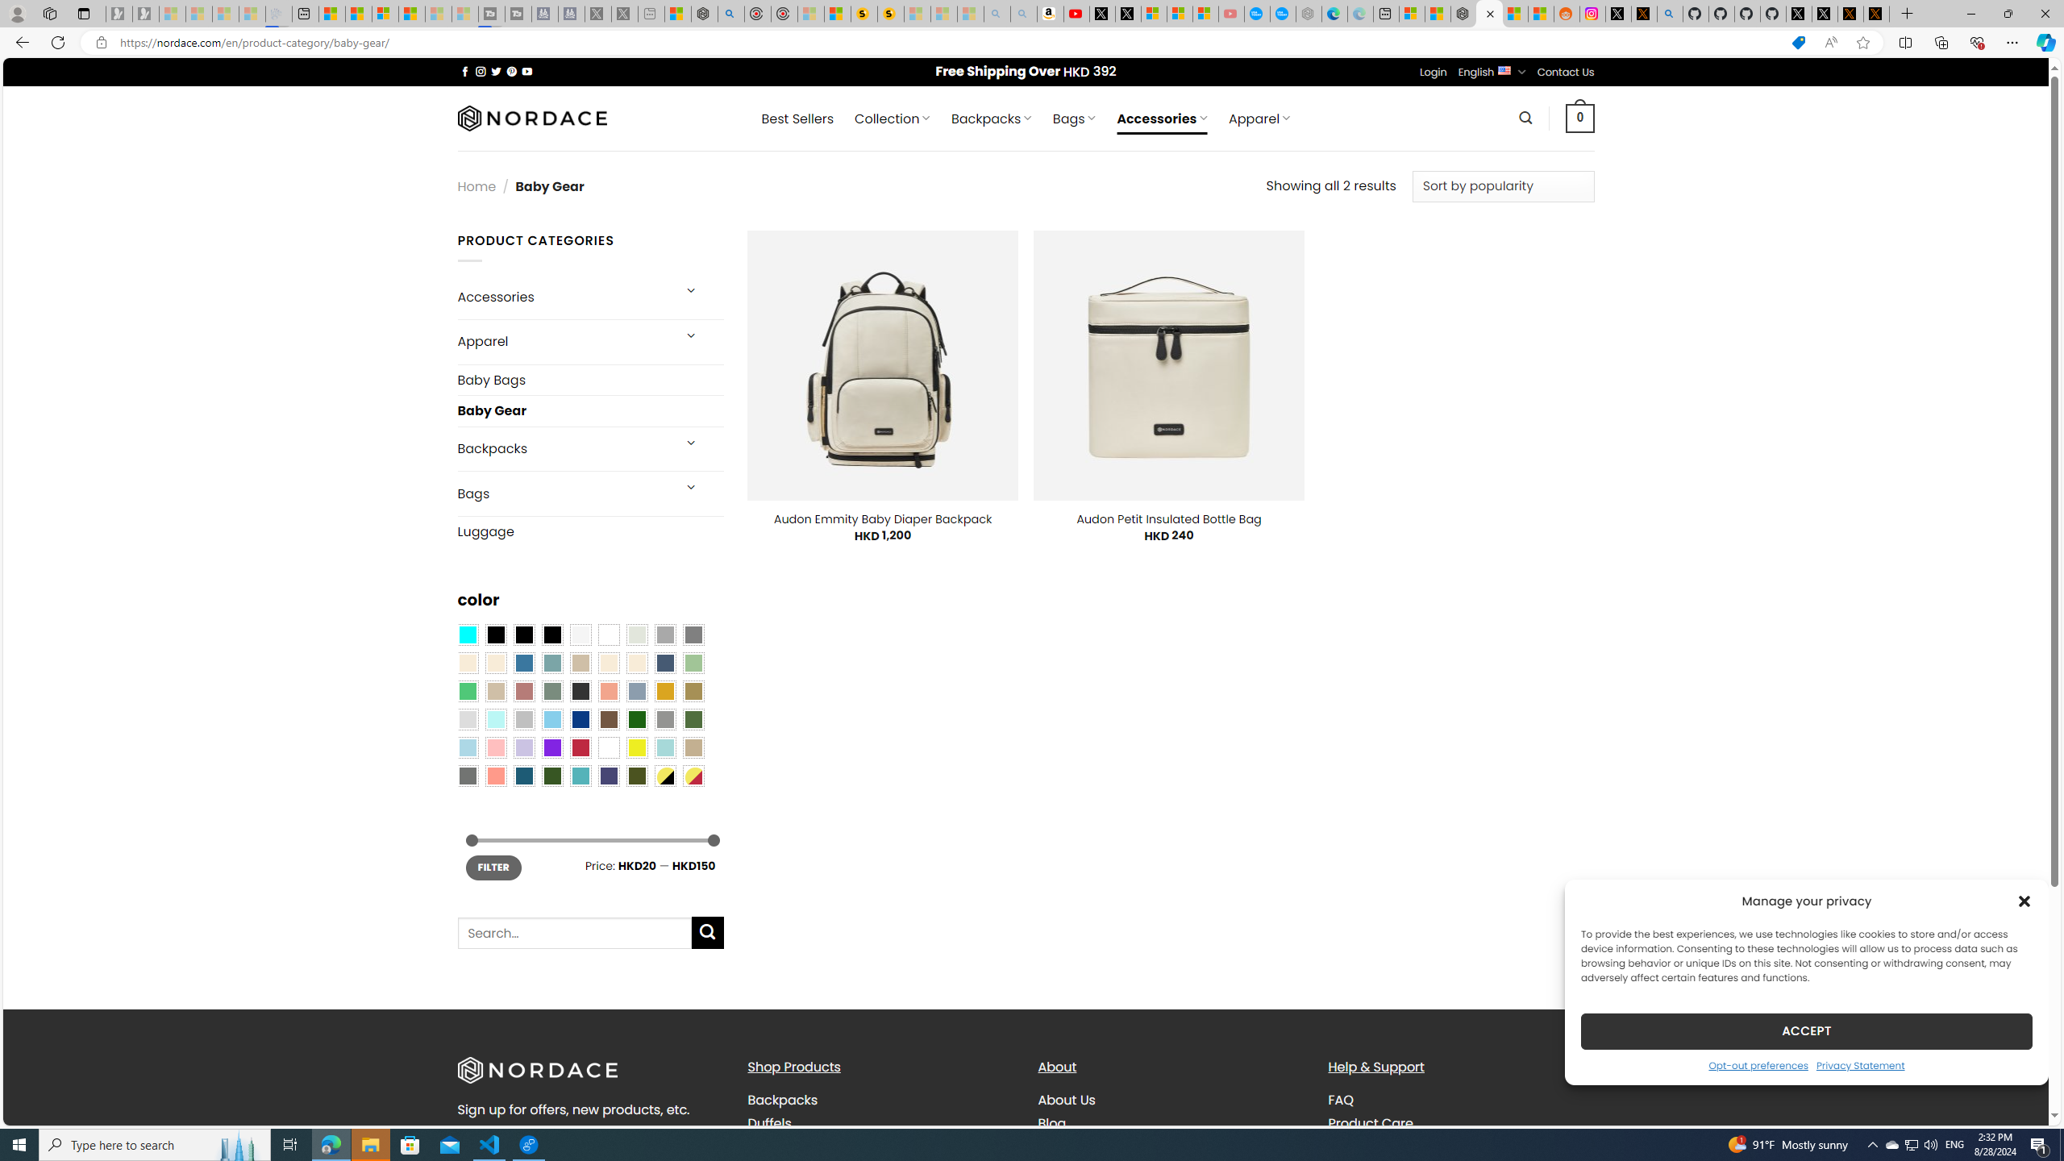 The height and width of the screenshot is (1161, 2064). I want to click on Pink, so click(495, 747).